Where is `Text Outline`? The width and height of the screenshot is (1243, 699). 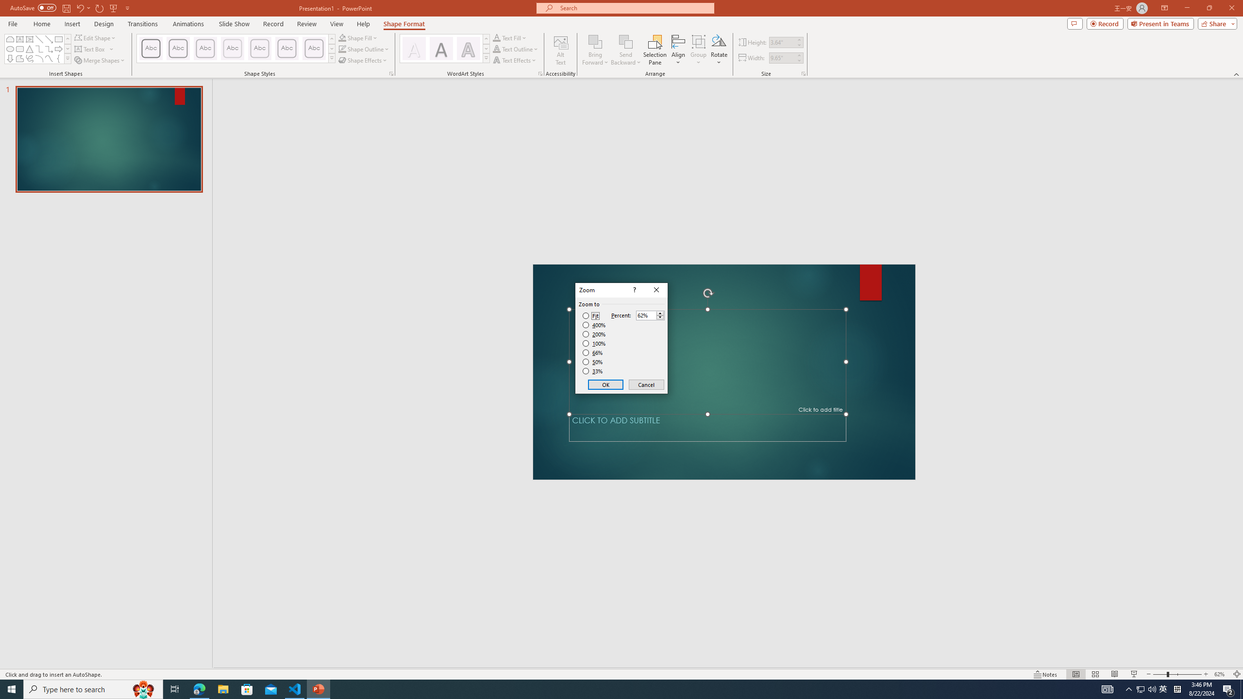
Text Outline is located at coordinates (516, 49).